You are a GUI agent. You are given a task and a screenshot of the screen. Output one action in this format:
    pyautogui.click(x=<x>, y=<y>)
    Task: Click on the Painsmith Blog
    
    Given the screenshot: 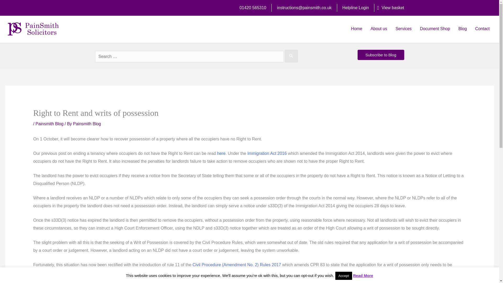 What is the action you would take?
    pyautogui.click(x=50, y=124)
    